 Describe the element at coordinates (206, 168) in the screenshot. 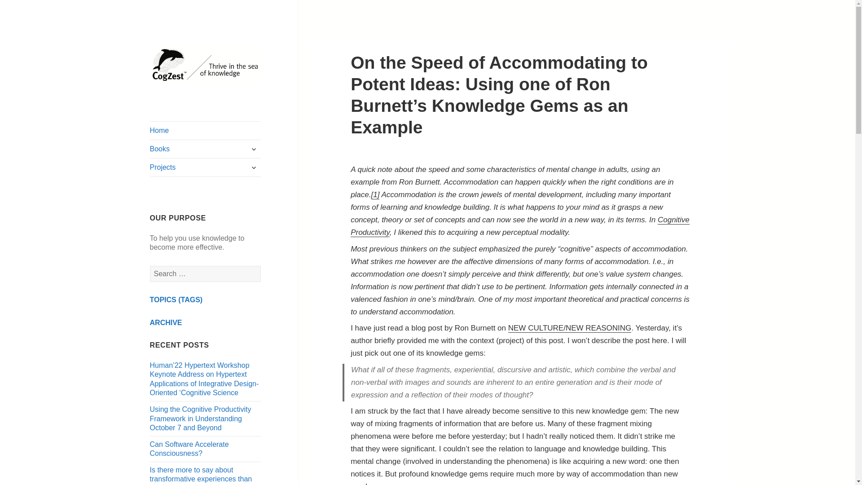

I see `Projects` at that location.